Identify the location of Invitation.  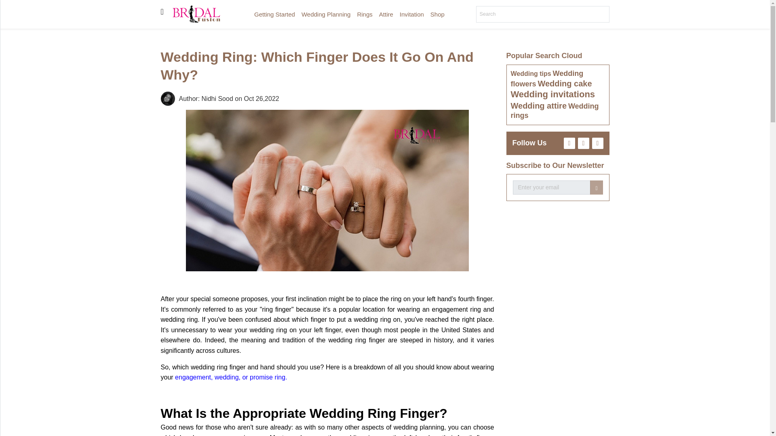
(8, 114).